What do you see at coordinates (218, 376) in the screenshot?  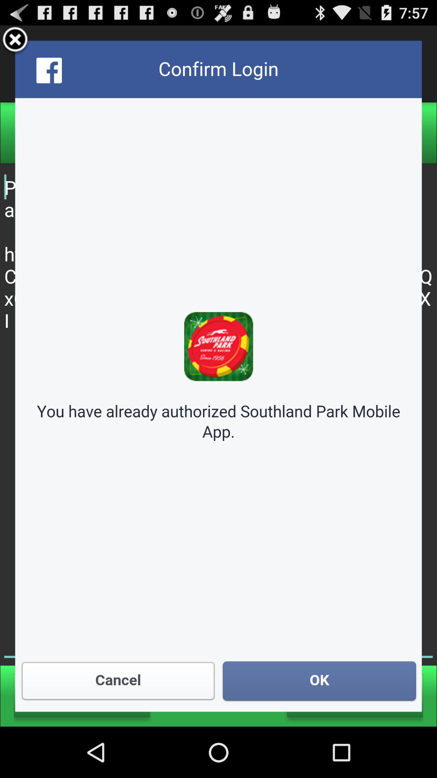 I see `confirm app login with facebook` at bounding box center [218, 376].